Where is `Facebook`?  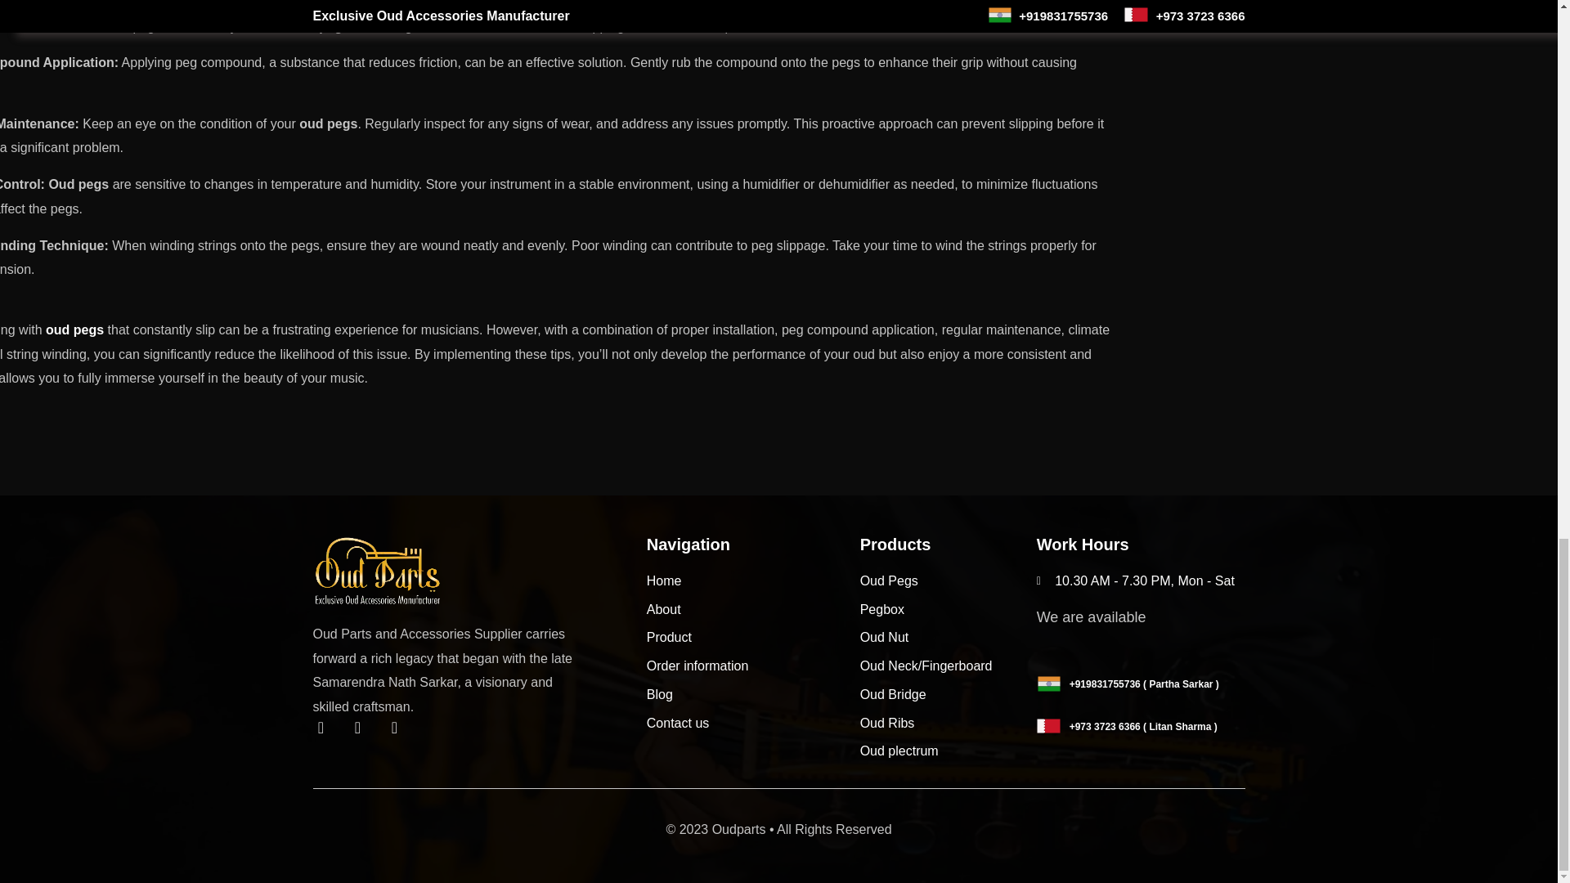 Facebook is located at coordinates (329, 736).